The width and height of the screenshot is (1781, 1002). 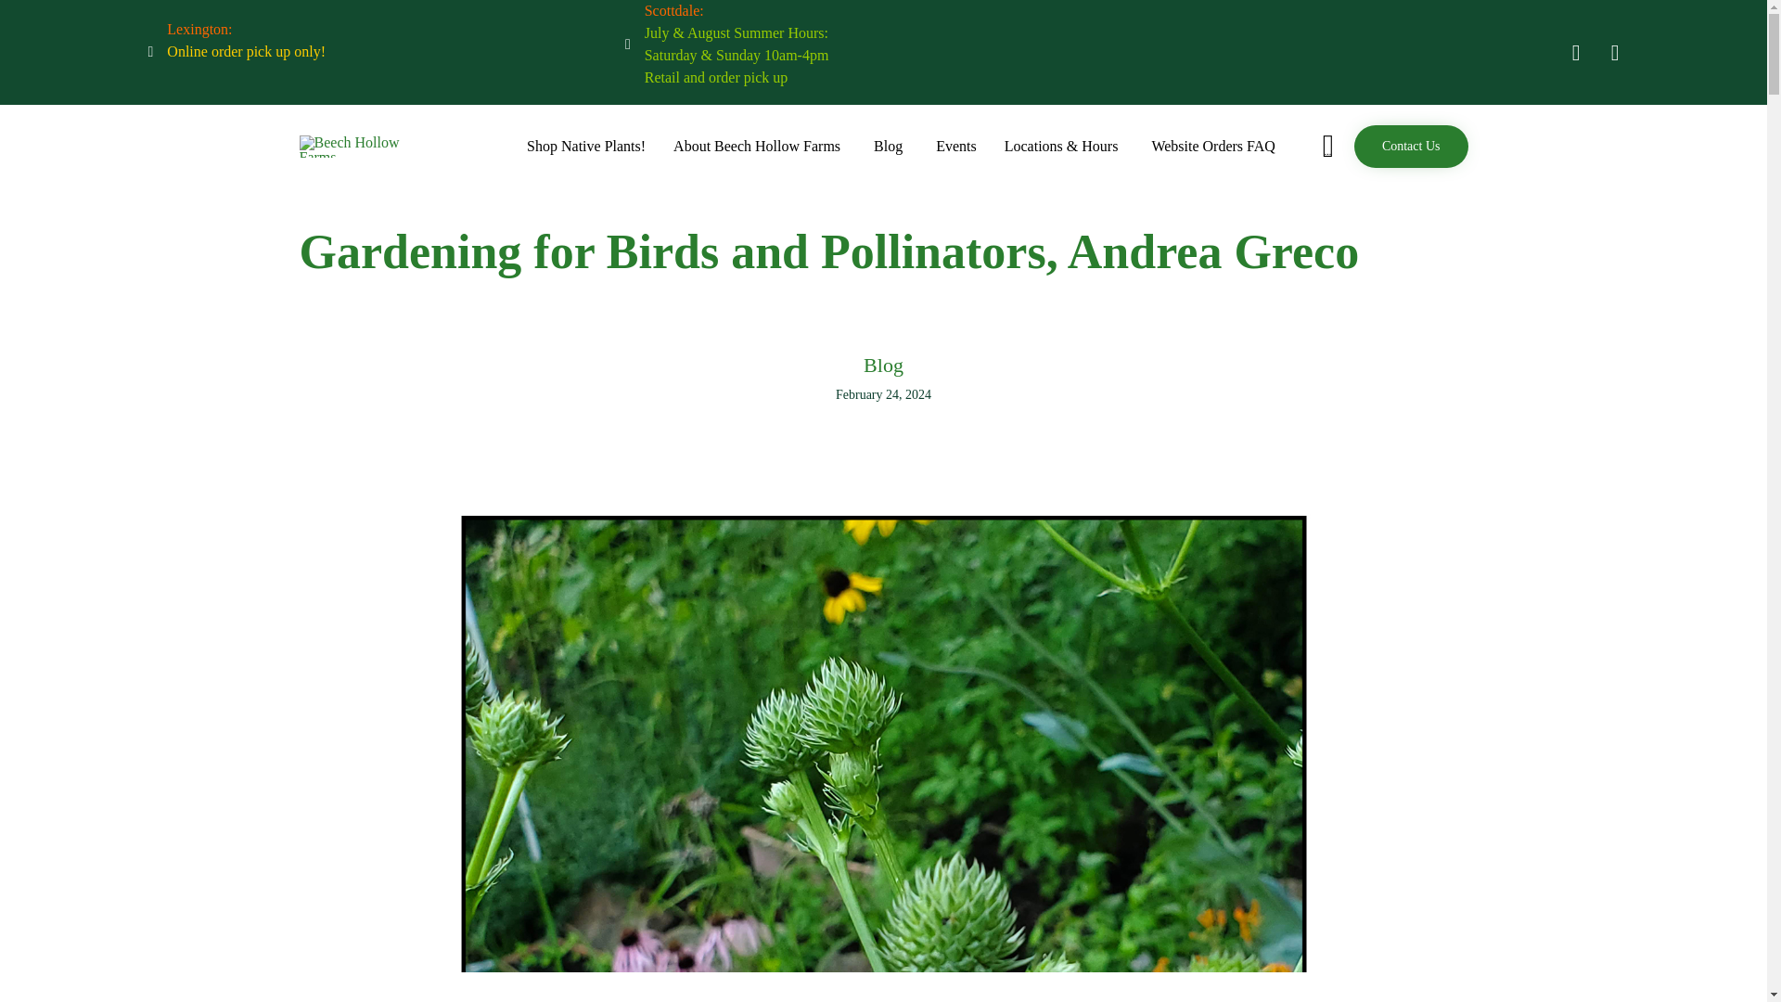 What do you see at coordinates (759, 146) in the screenshot?
I see `About Beech Hollow Farms` at bounding box center [759, 146].